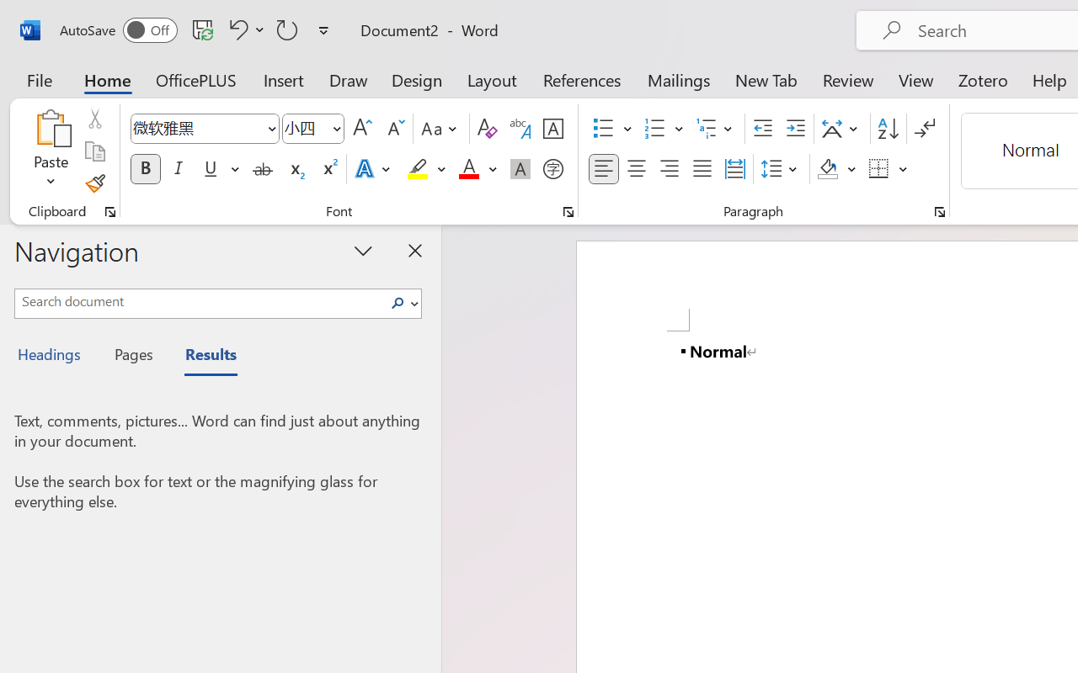  What do you see at coordinates (426, 169) in the screenshot?
I see `Text Highlight Color` at bounding box center [426, 169].